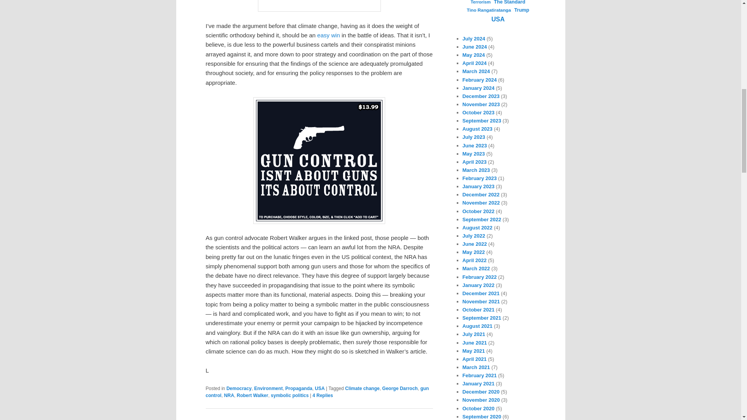  I want to click on Climate change, so click(362, 388).